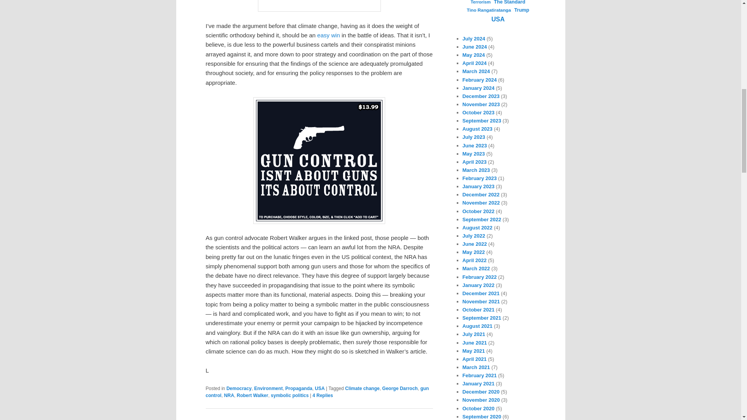  I want to click on Climate change, so click(362, 388).